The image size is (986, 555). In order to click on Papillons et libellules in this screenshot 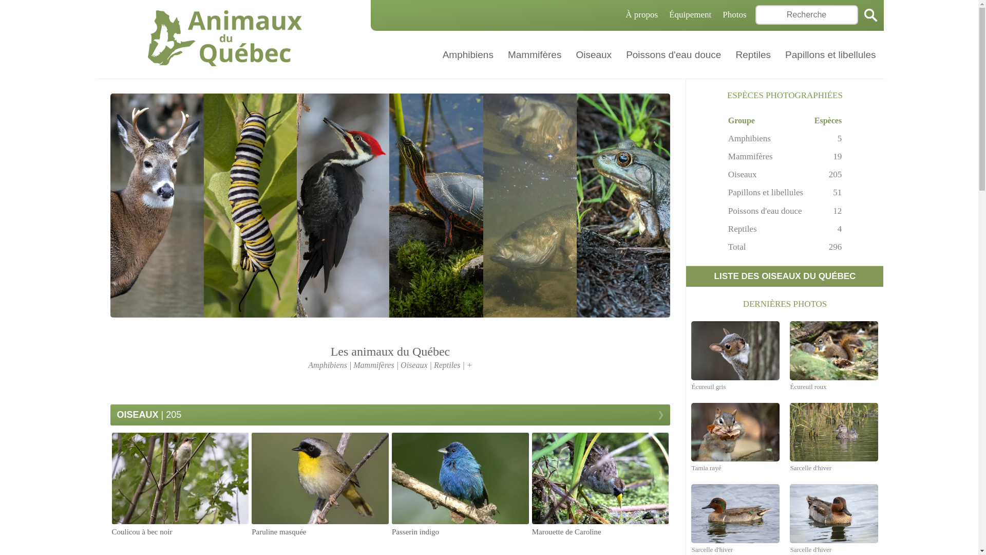, I will do `click(831, 54)`.